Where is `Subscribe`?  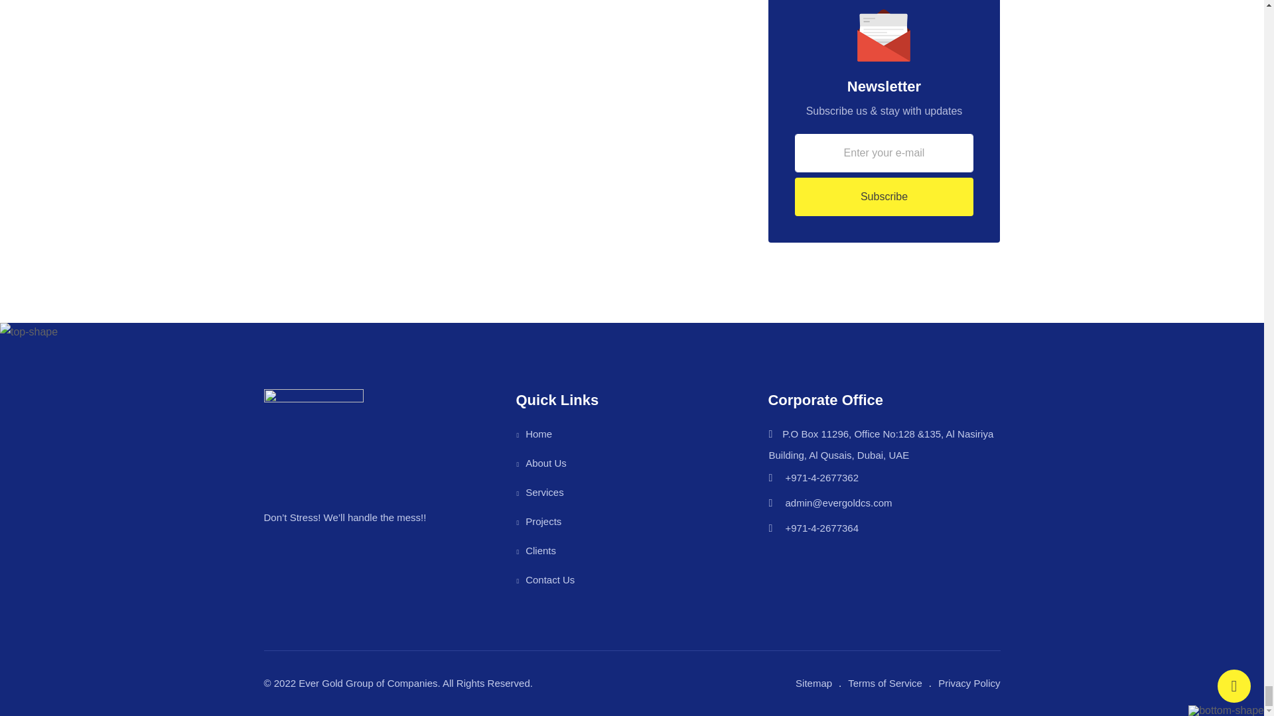
Subscribe is located at coordinates (885, 196).